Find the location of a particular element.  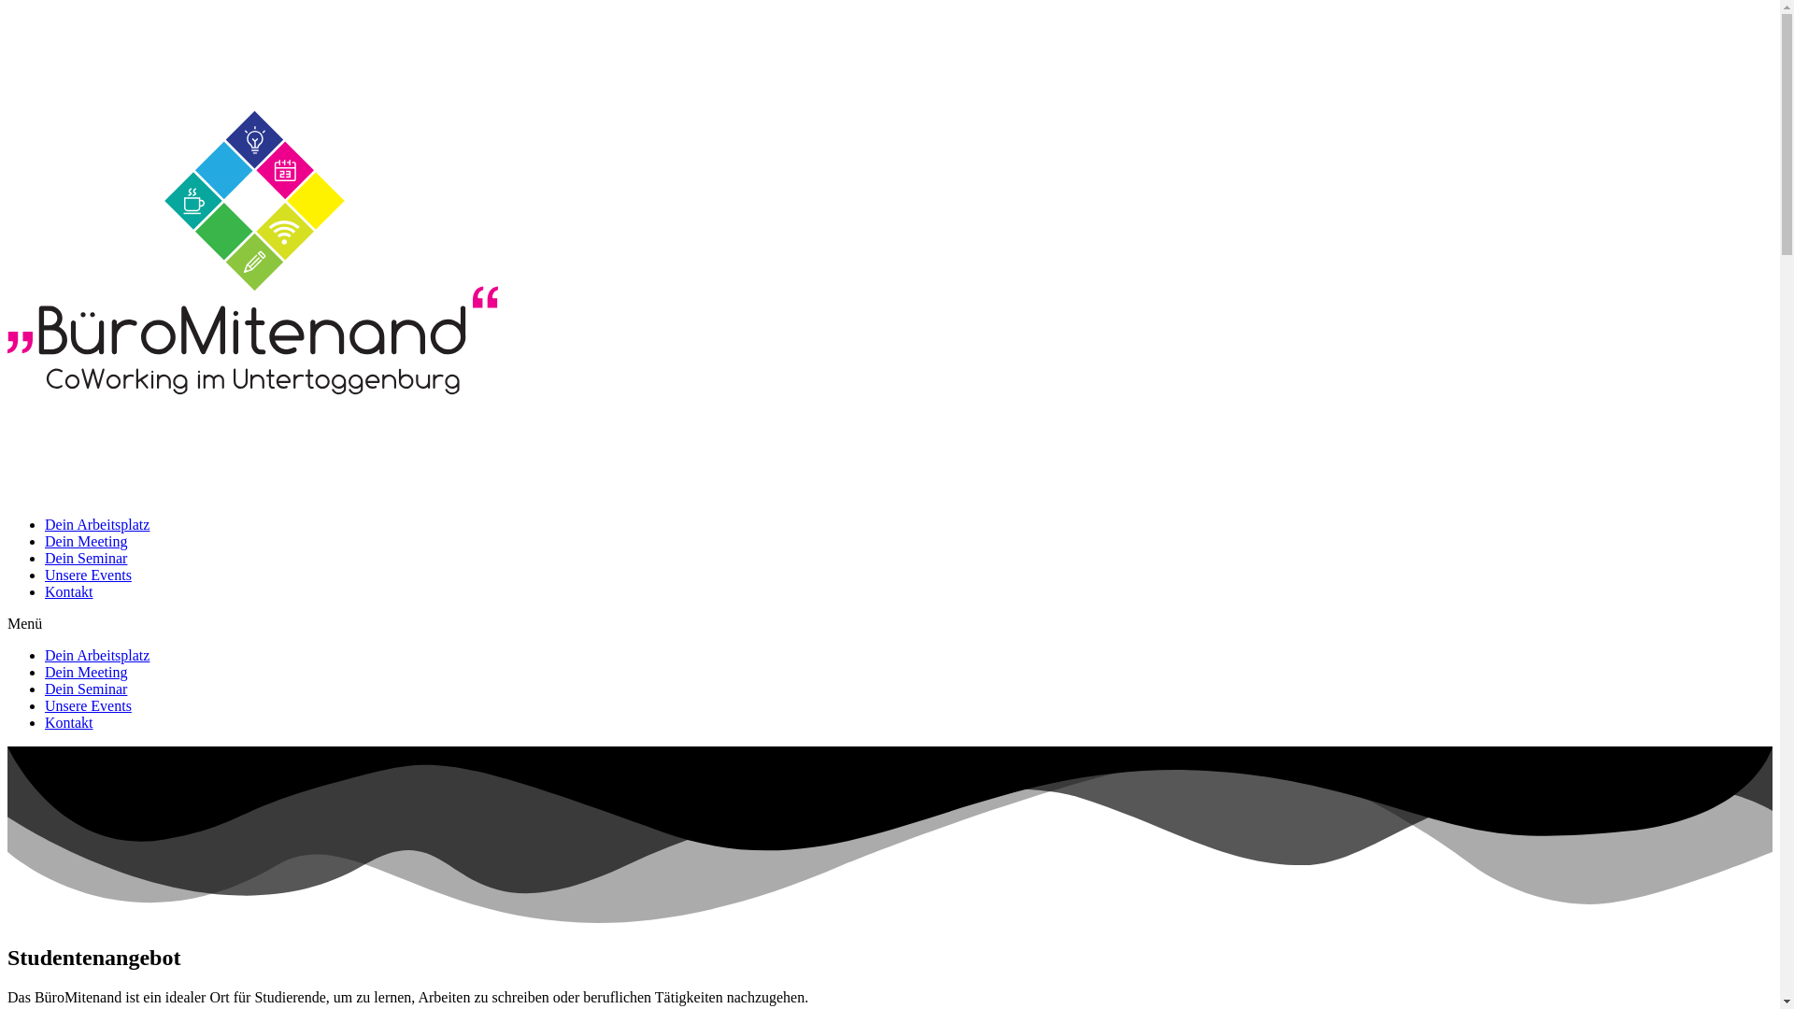

Dein Meeting is located at coordinates (86, 542).